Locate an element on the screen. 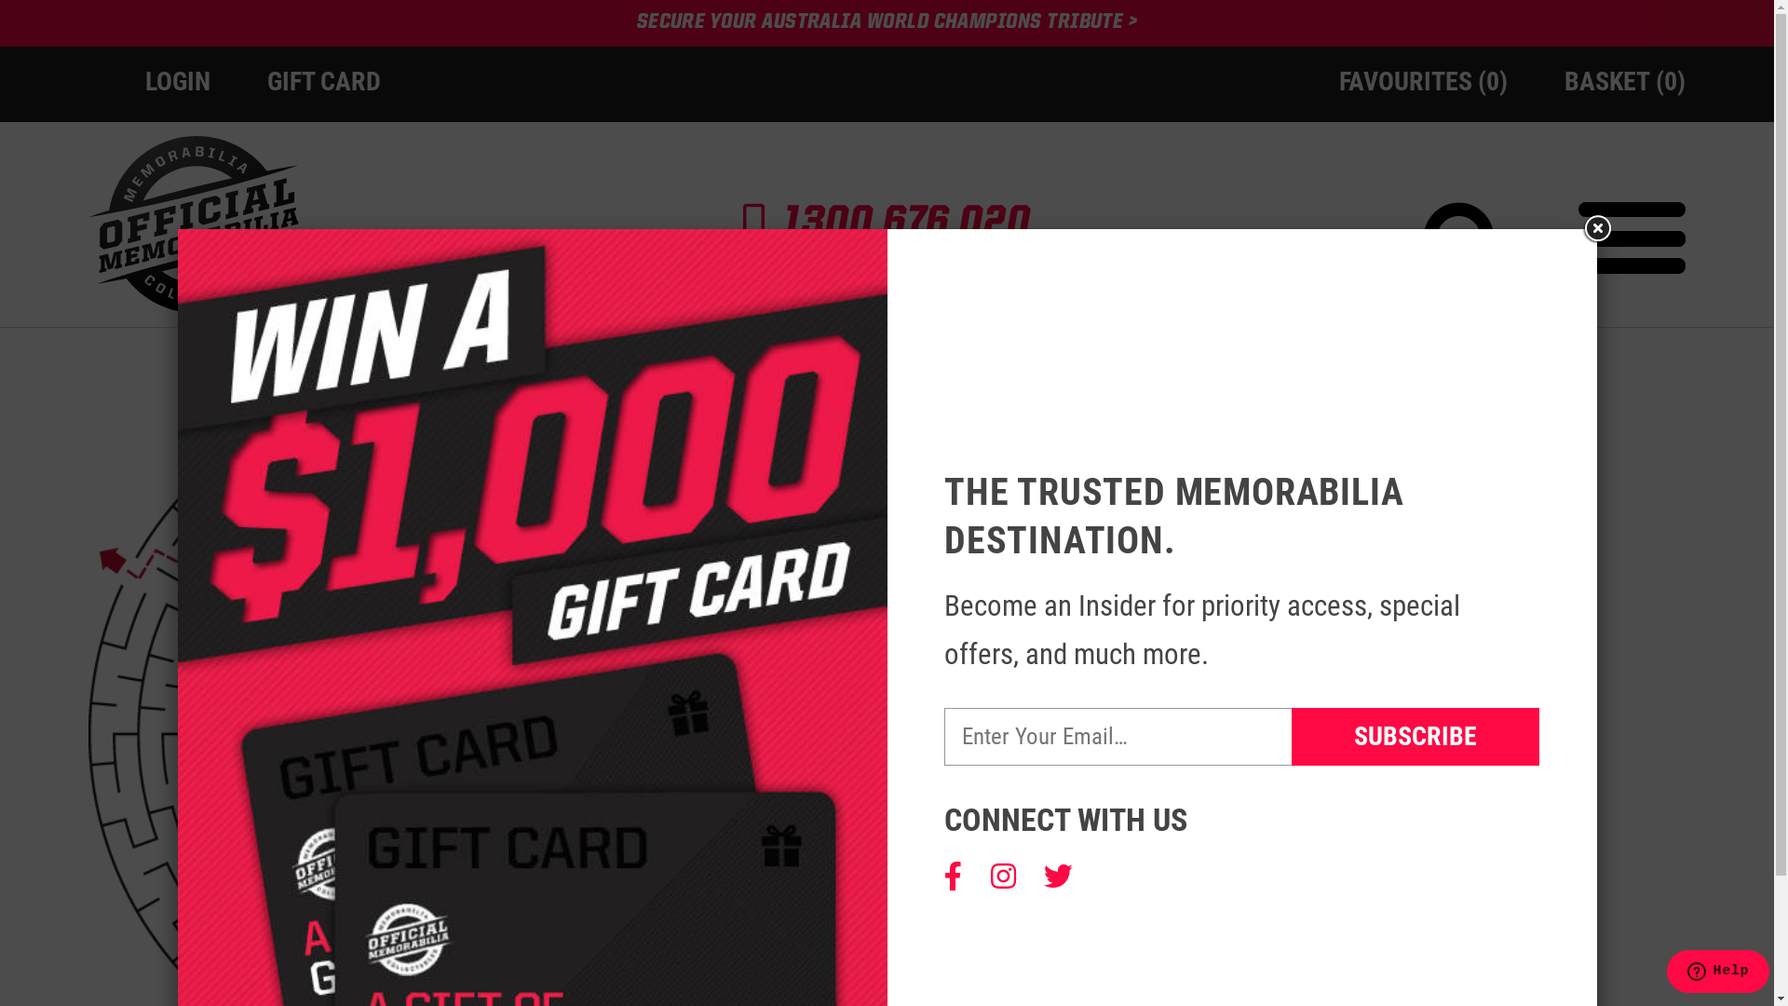 The height and width of the screenshot is (1006, 1788). Close is located at coordinates (1596, 229).